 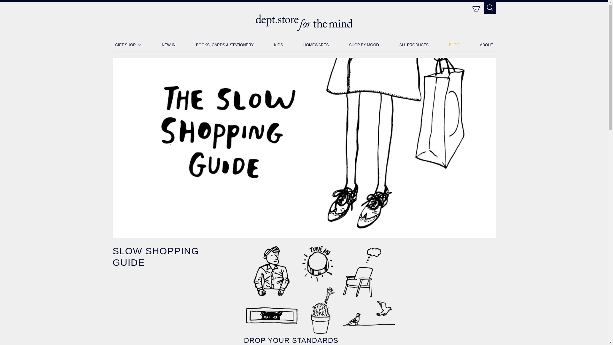 I want to click on NEW IN, so click(x=316, y=45).